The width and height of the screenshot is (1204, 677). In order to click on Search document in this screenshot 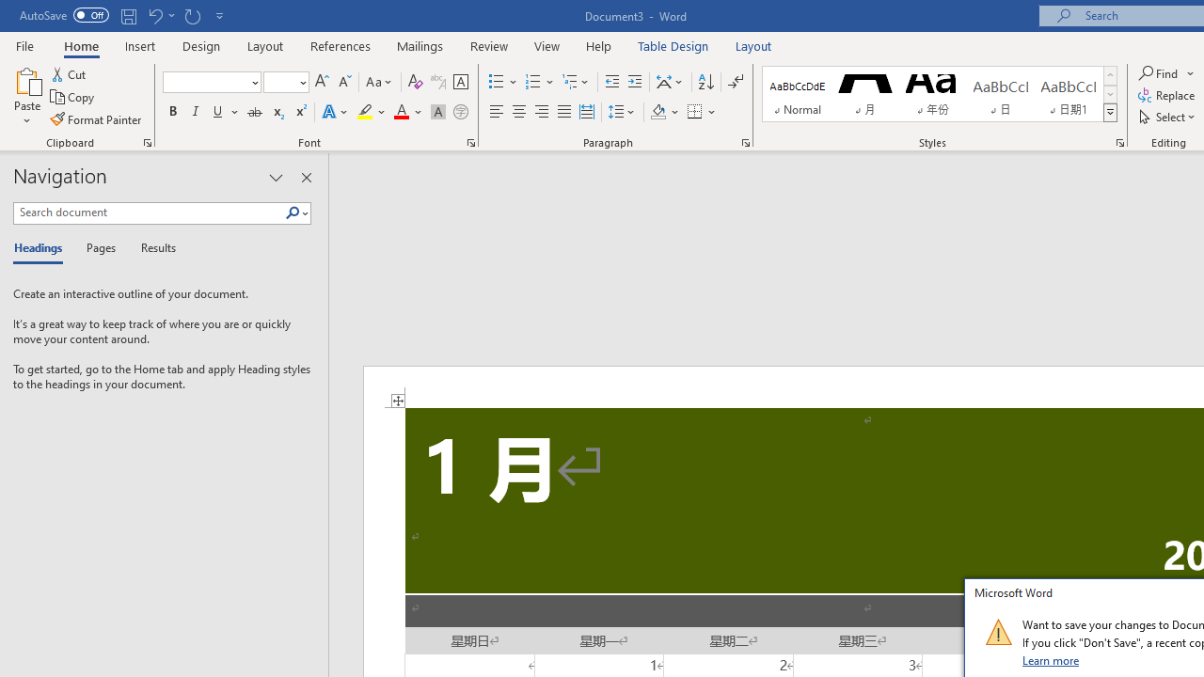, I will do `click(149, 213)`.